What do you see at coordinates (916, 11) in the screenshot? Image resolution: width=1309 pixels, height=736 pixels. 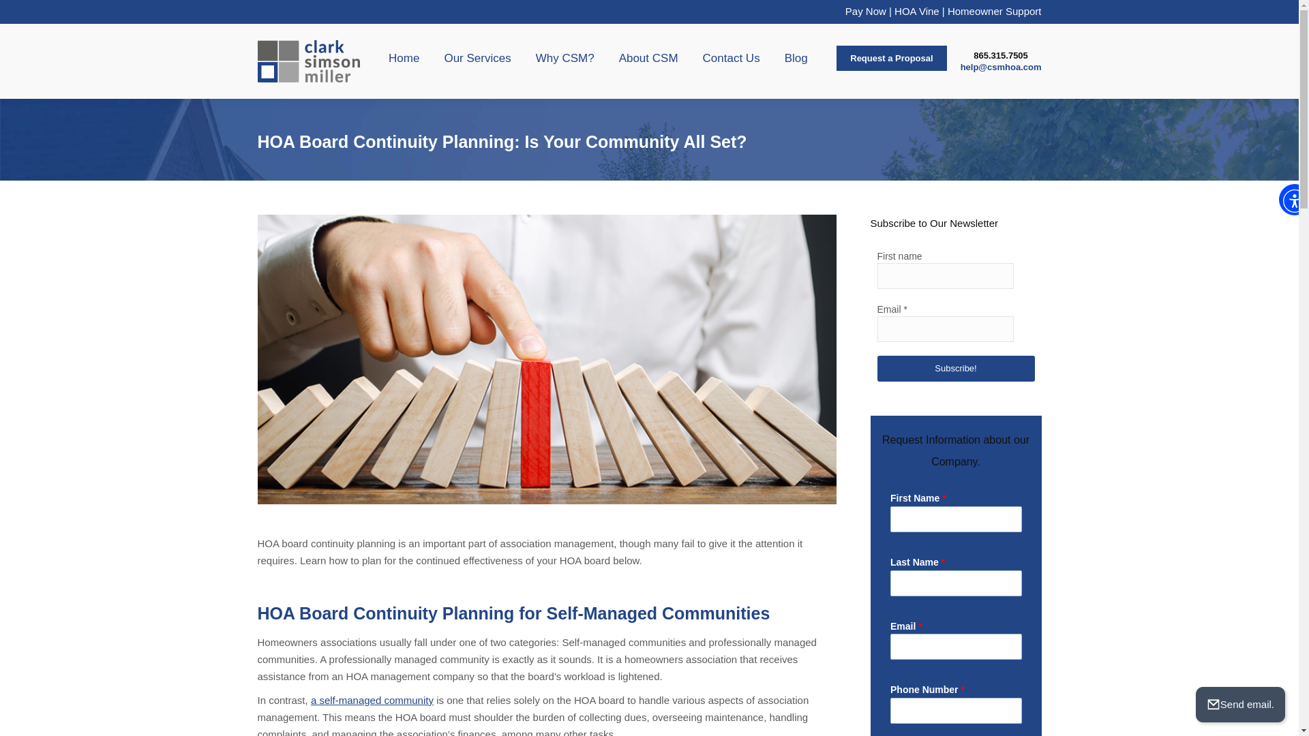 I see `HOA Vine` at bounding box center [916, 11].